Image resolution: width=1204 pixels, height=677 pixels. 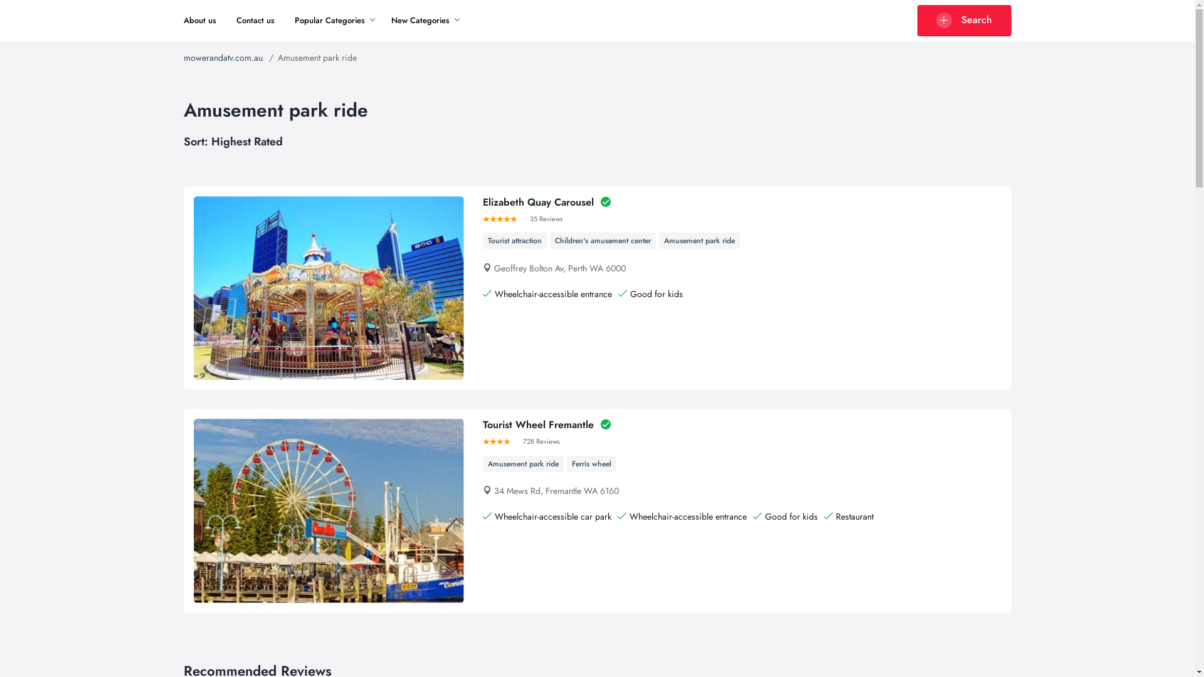 What do you see at coordinates (255, 20) in the screenshot?
I see `Contact us` at bounding box center [255, 20].